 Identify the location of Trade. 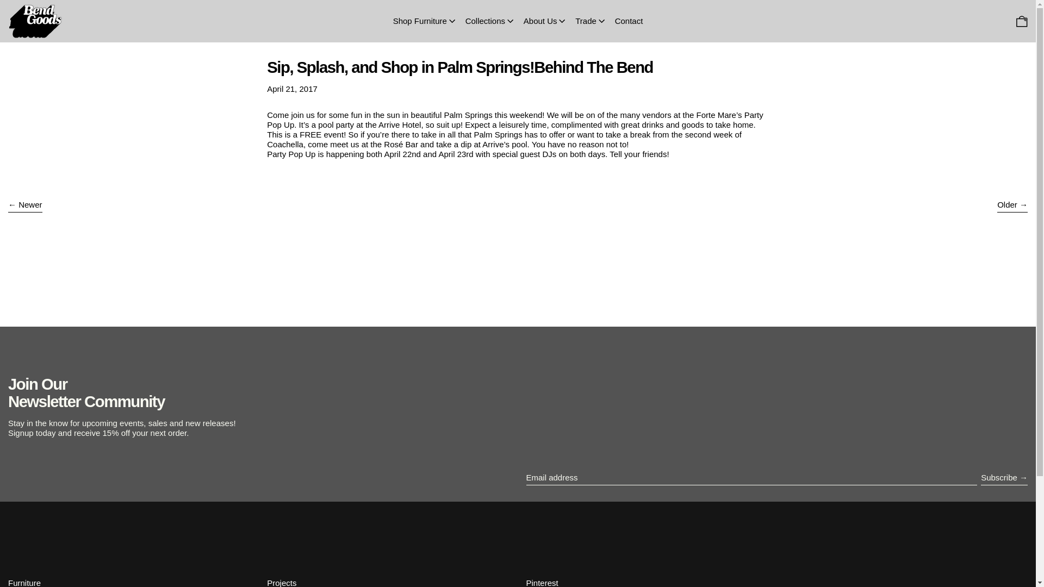
(591, 21).